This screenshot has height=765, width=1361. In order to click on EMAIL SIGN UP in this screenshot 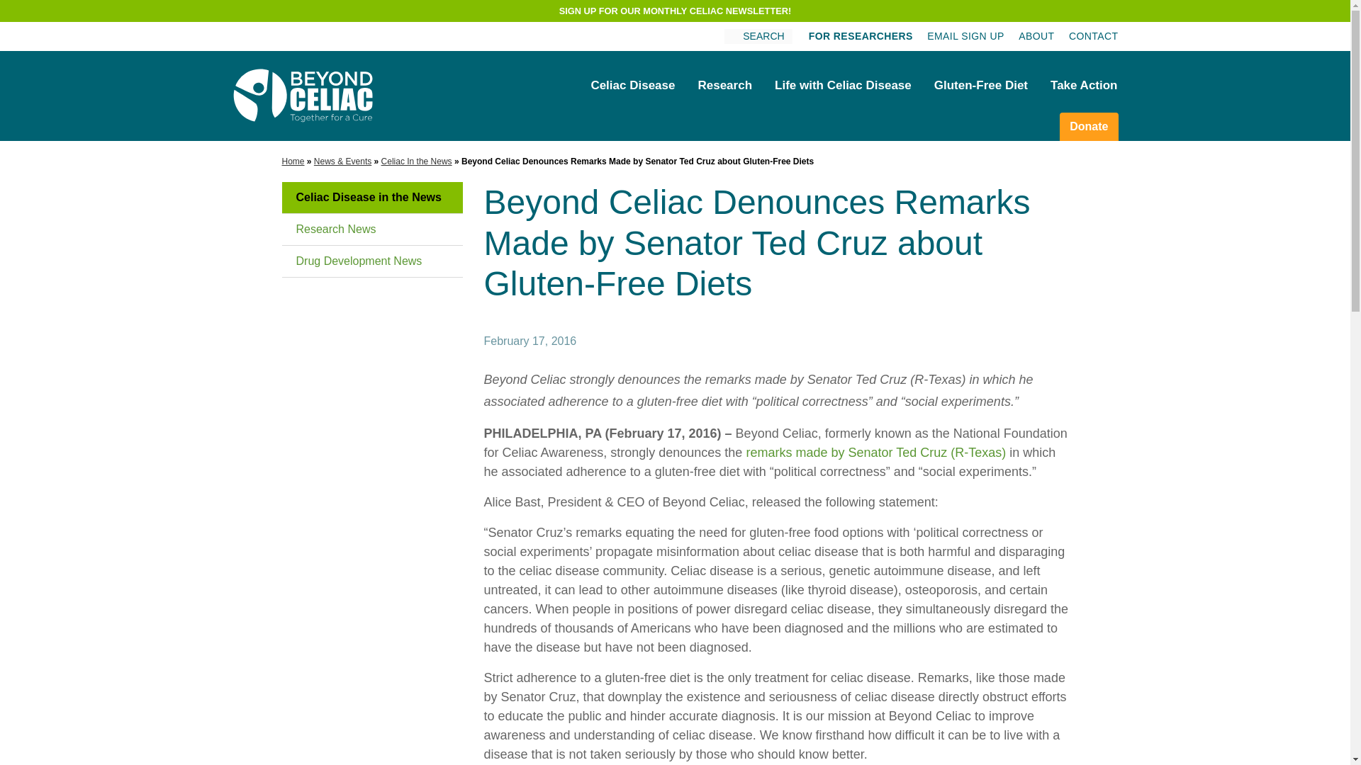, I will do `click(965, 36)`.